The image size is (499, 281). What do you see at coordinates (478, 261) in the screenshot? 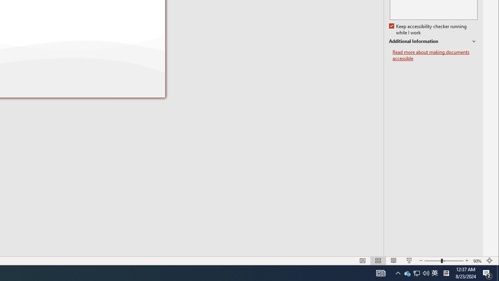
I see `Zoom 90%` at bounding box center [478, 261].